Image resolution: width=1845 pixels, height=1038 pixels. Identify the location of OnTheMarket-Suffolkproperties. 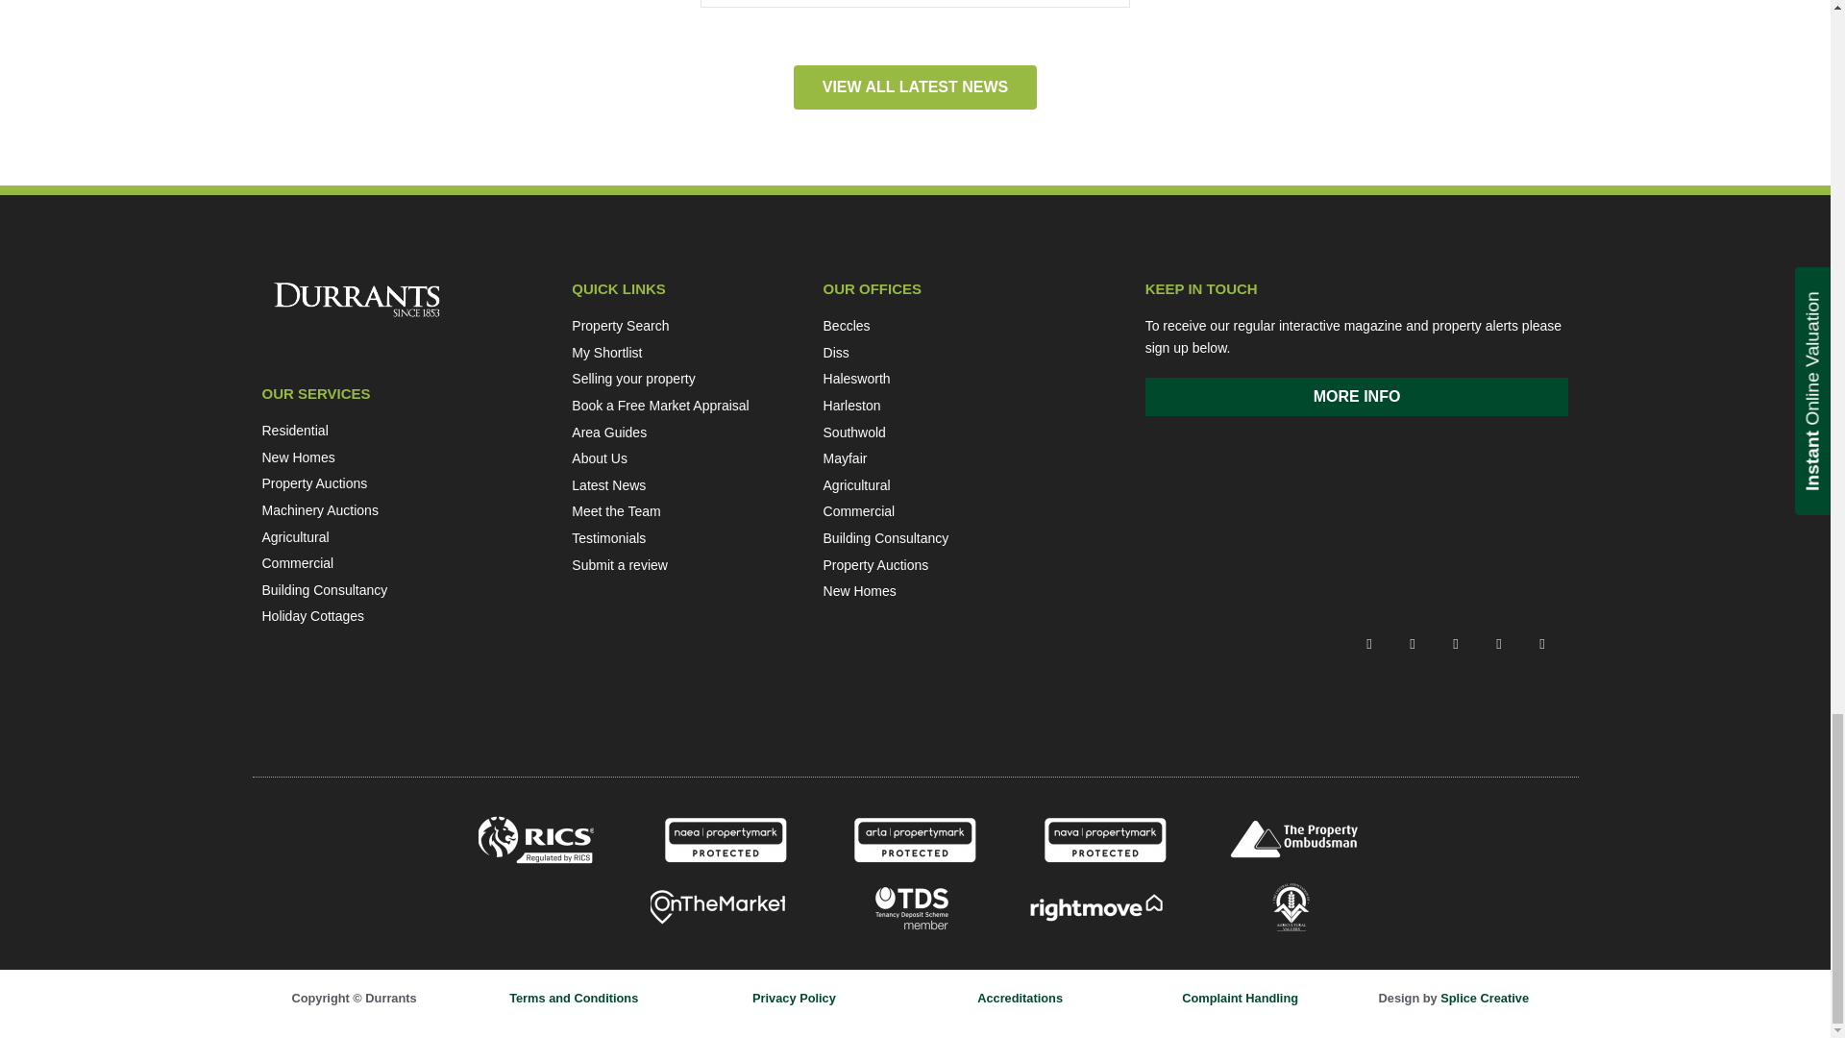
(718, 907).